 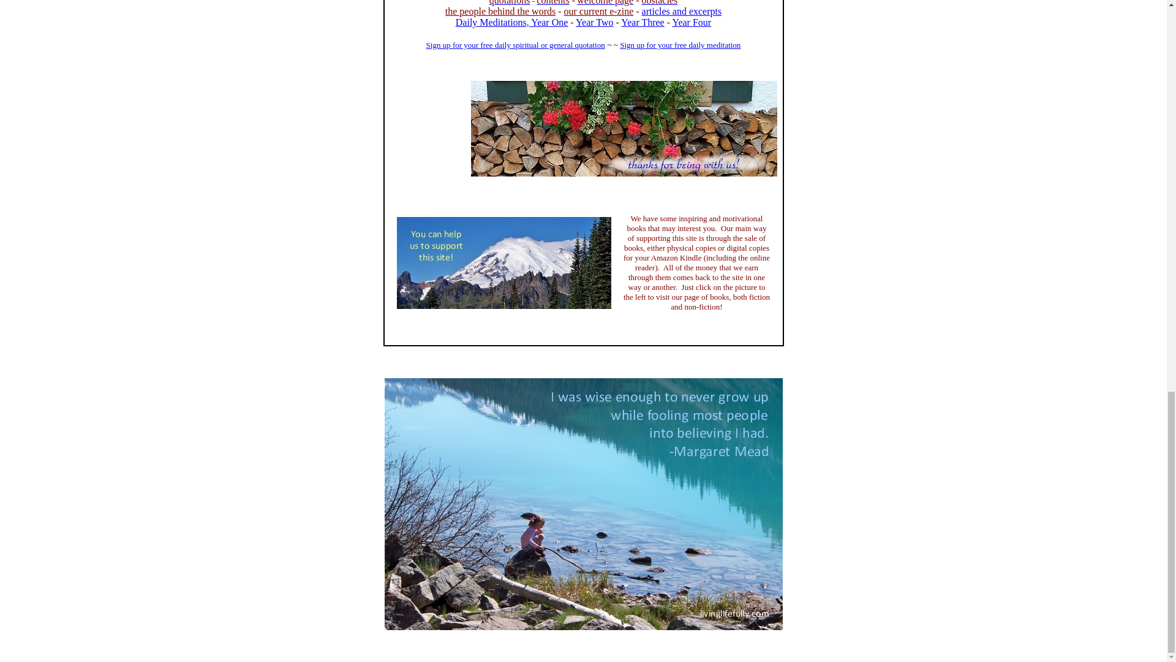 I want to click on Sign up for your free daily spiritual or general quotation, so click(x=516, y=50).